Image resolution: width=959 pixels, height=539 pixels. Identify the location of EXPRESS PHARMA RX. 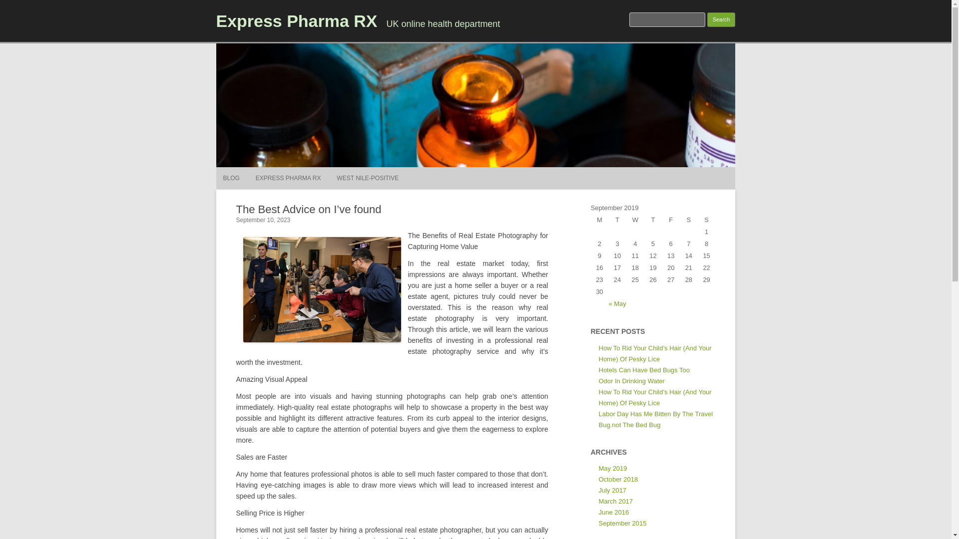
(289, 178).